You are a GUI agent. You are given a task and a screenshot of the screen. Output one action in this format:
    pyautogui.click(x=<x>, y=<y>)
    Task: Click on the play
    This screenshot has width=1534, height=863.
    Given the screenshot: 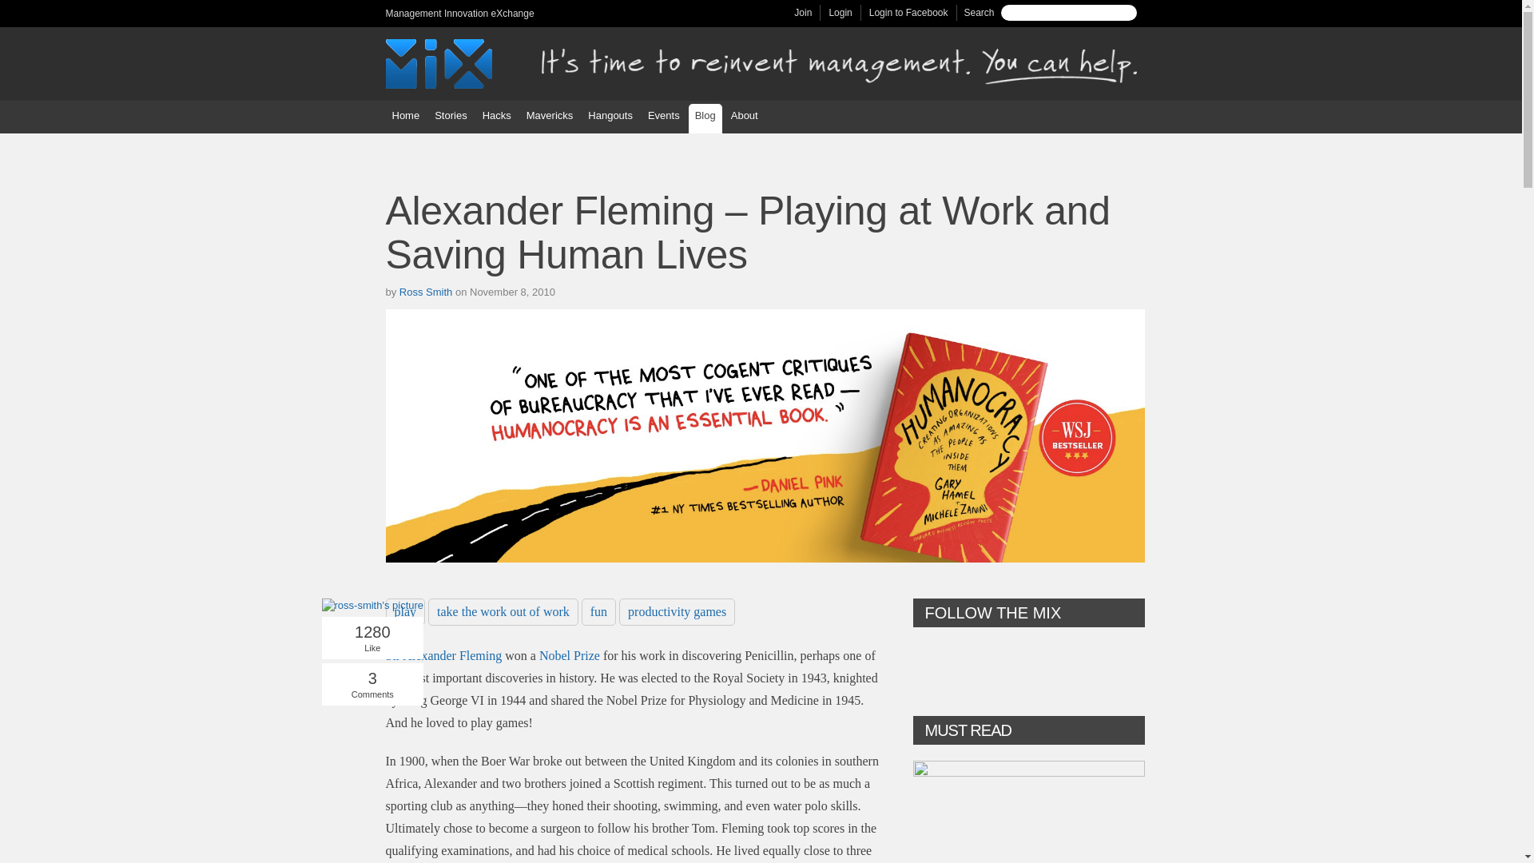 What is the action you would take?
    pyautogui.click(x=404, y=612)
    